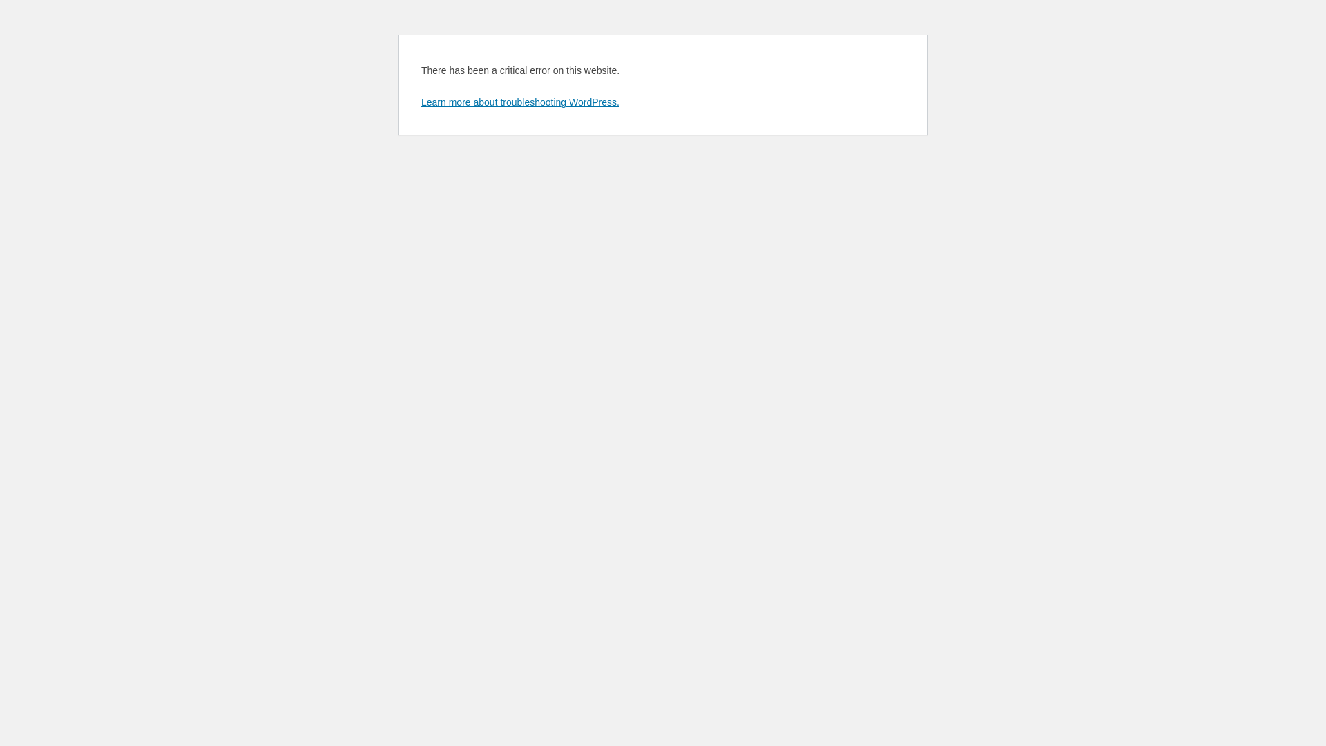  Describe the element at coordinates (521, 102) in the screenshot. I see `Learn more about troubleshooting WordPress.` at that location.